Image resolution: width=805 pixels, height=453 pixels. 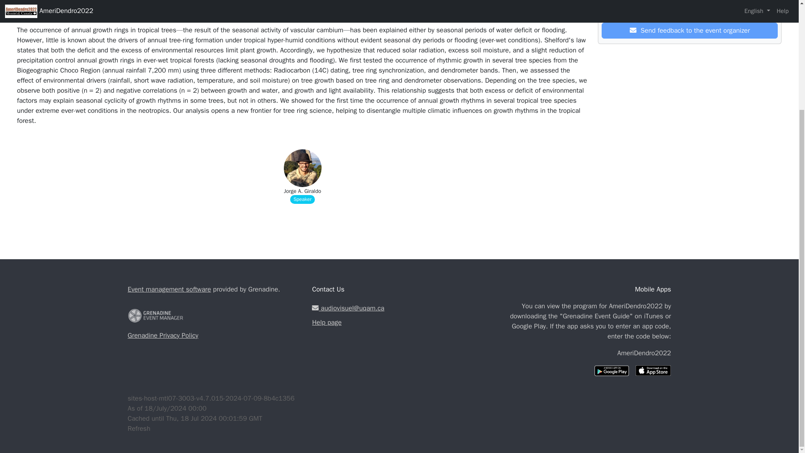 I want to click on 0, so click(x=678, y=9).